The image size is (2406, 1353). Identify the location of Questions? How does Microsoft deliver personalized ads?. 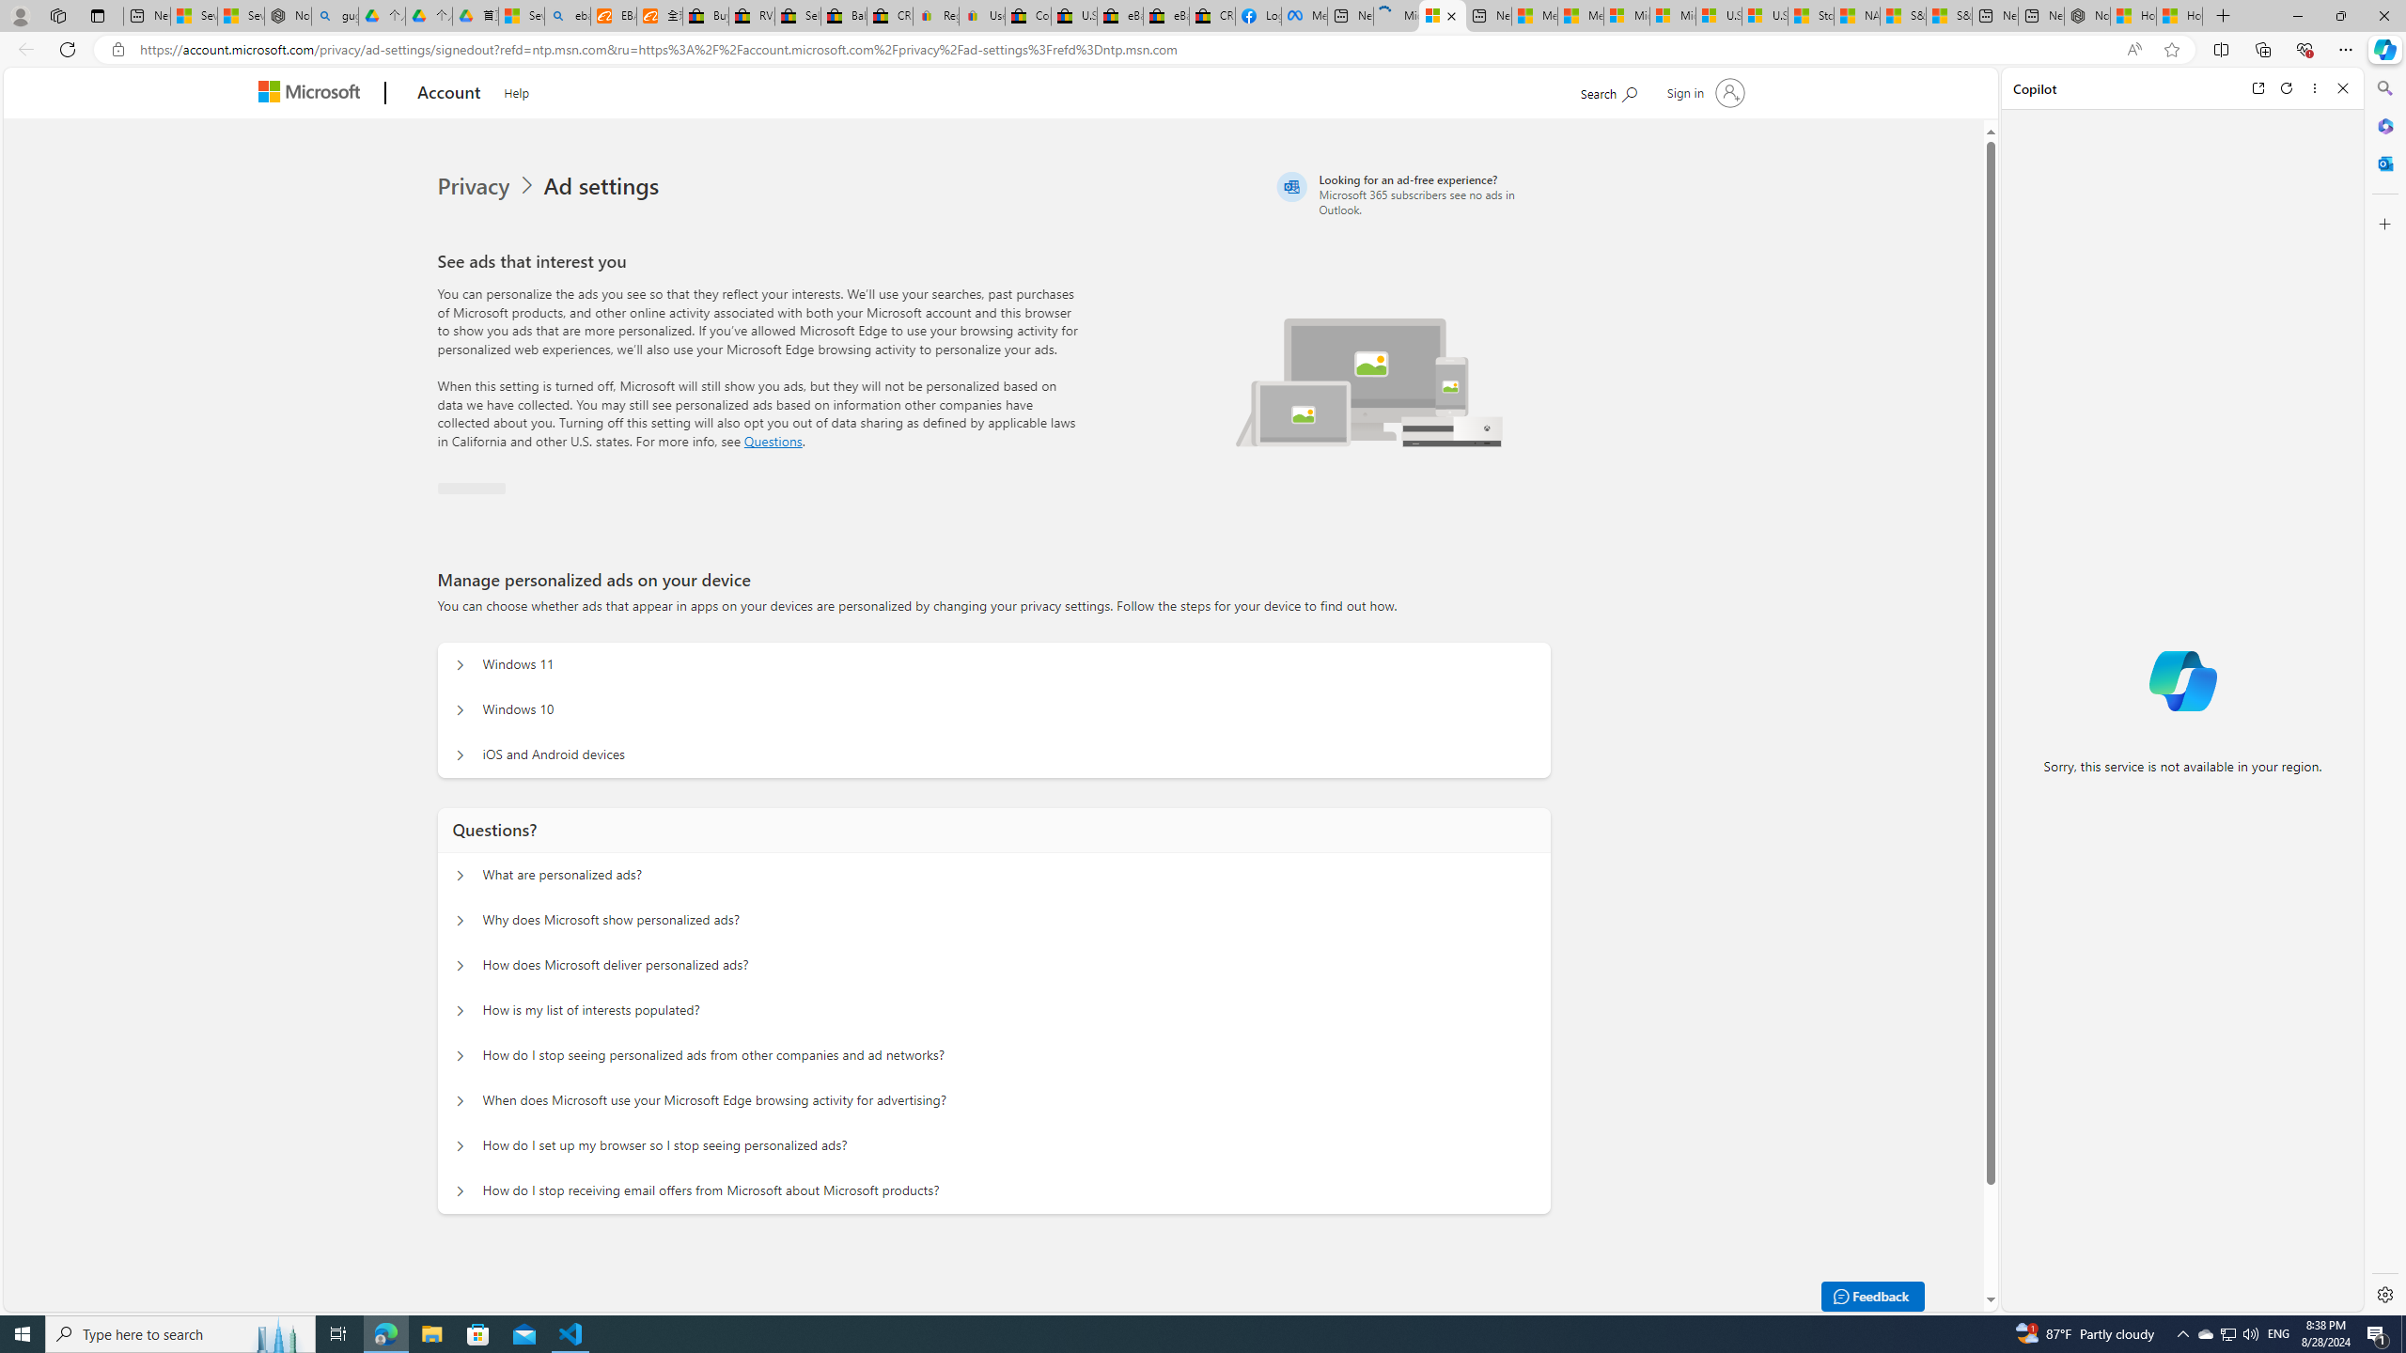
(461, 966).